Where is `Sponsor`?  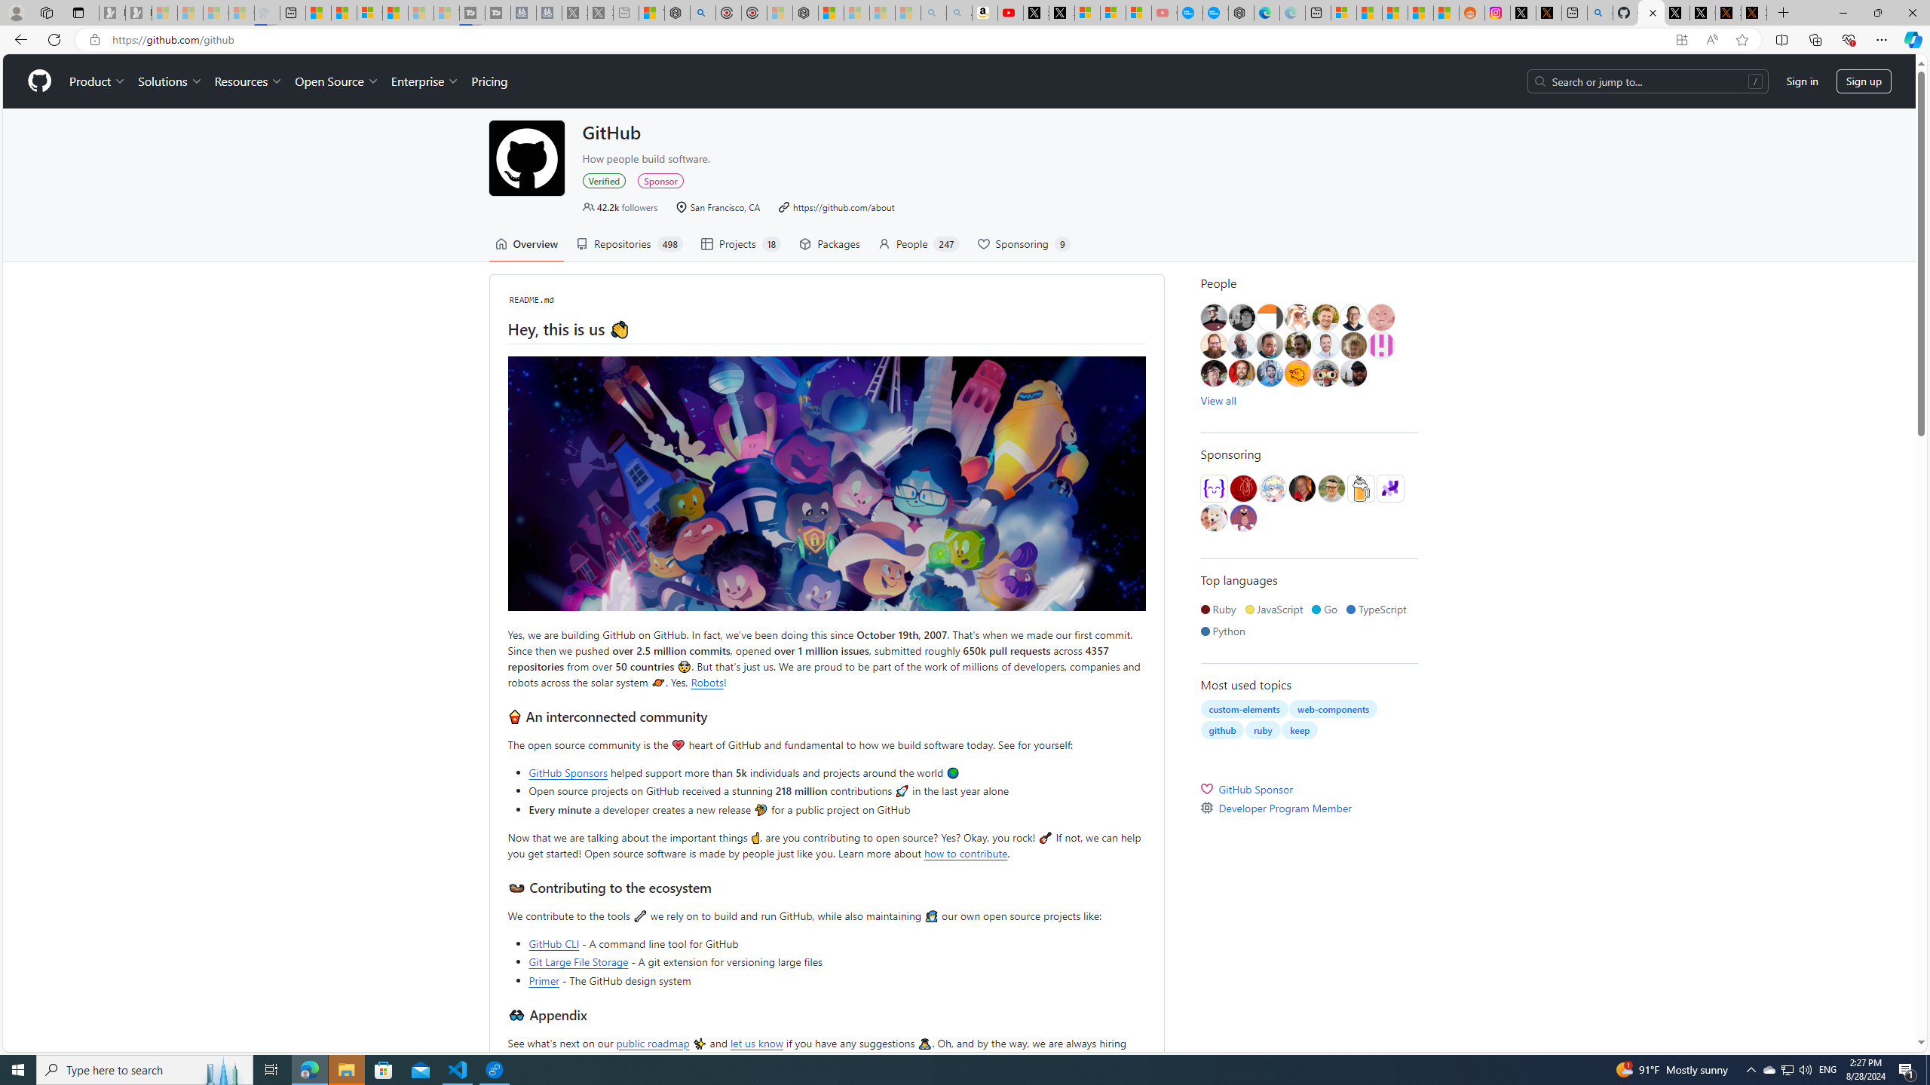
Sponsor is located at coordinates (660, 181).